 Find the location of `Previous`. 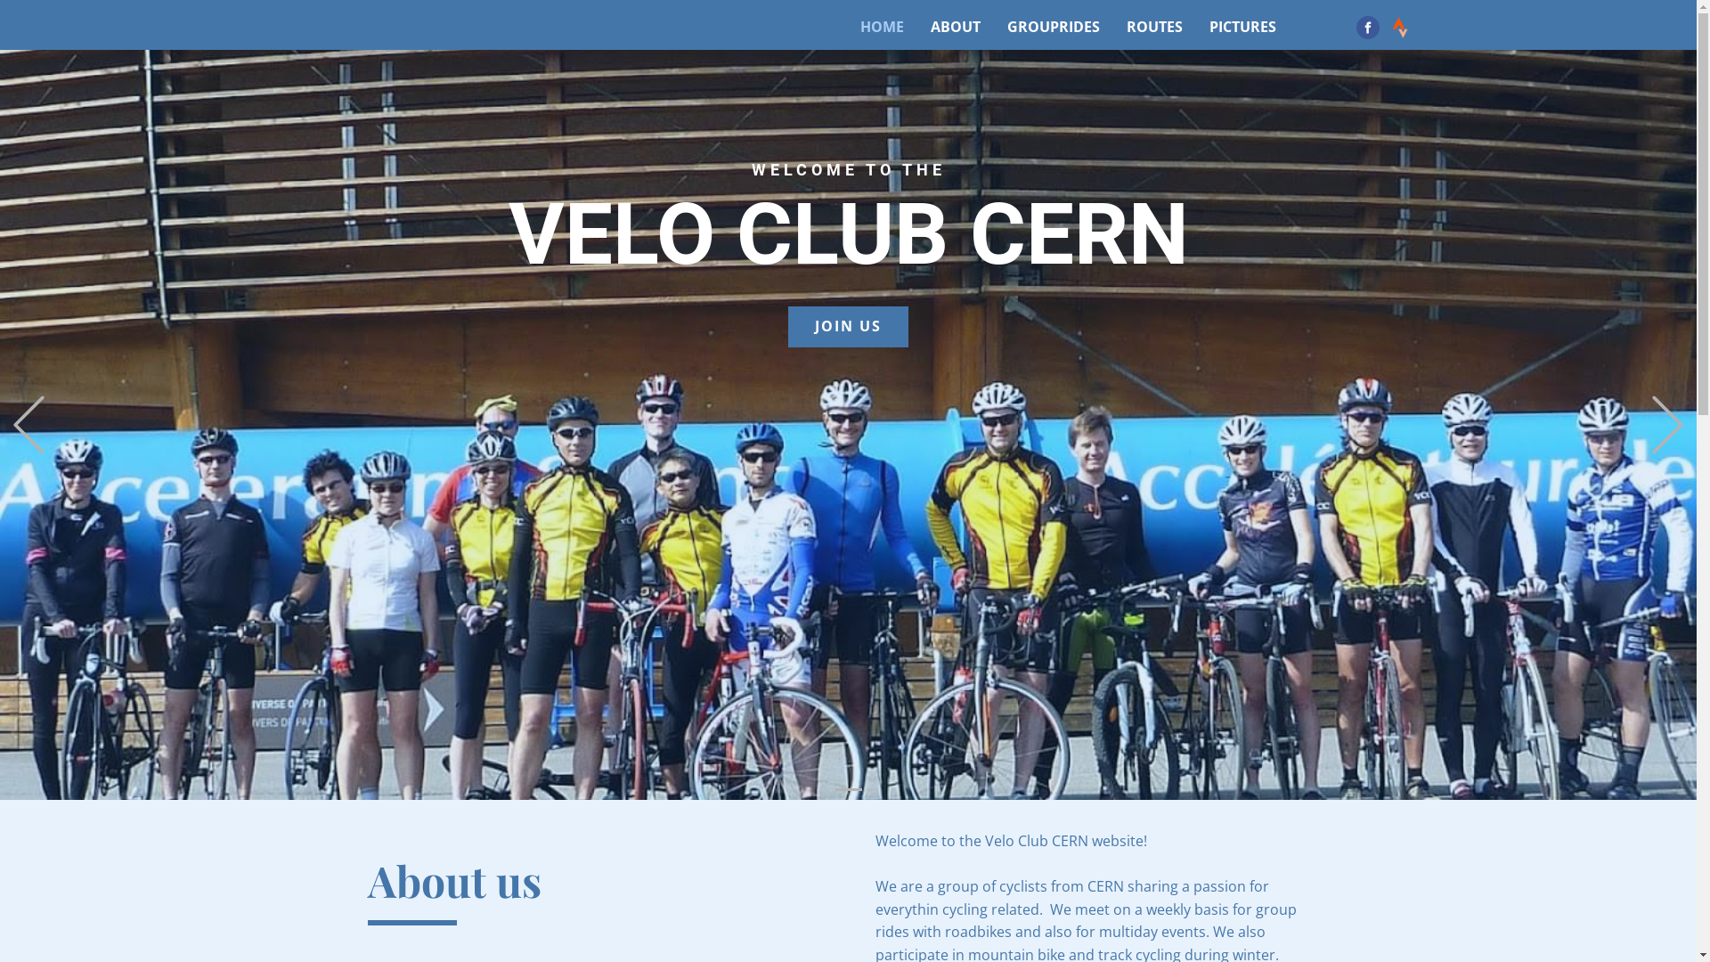

Previous is located at coordinates (28, 424).